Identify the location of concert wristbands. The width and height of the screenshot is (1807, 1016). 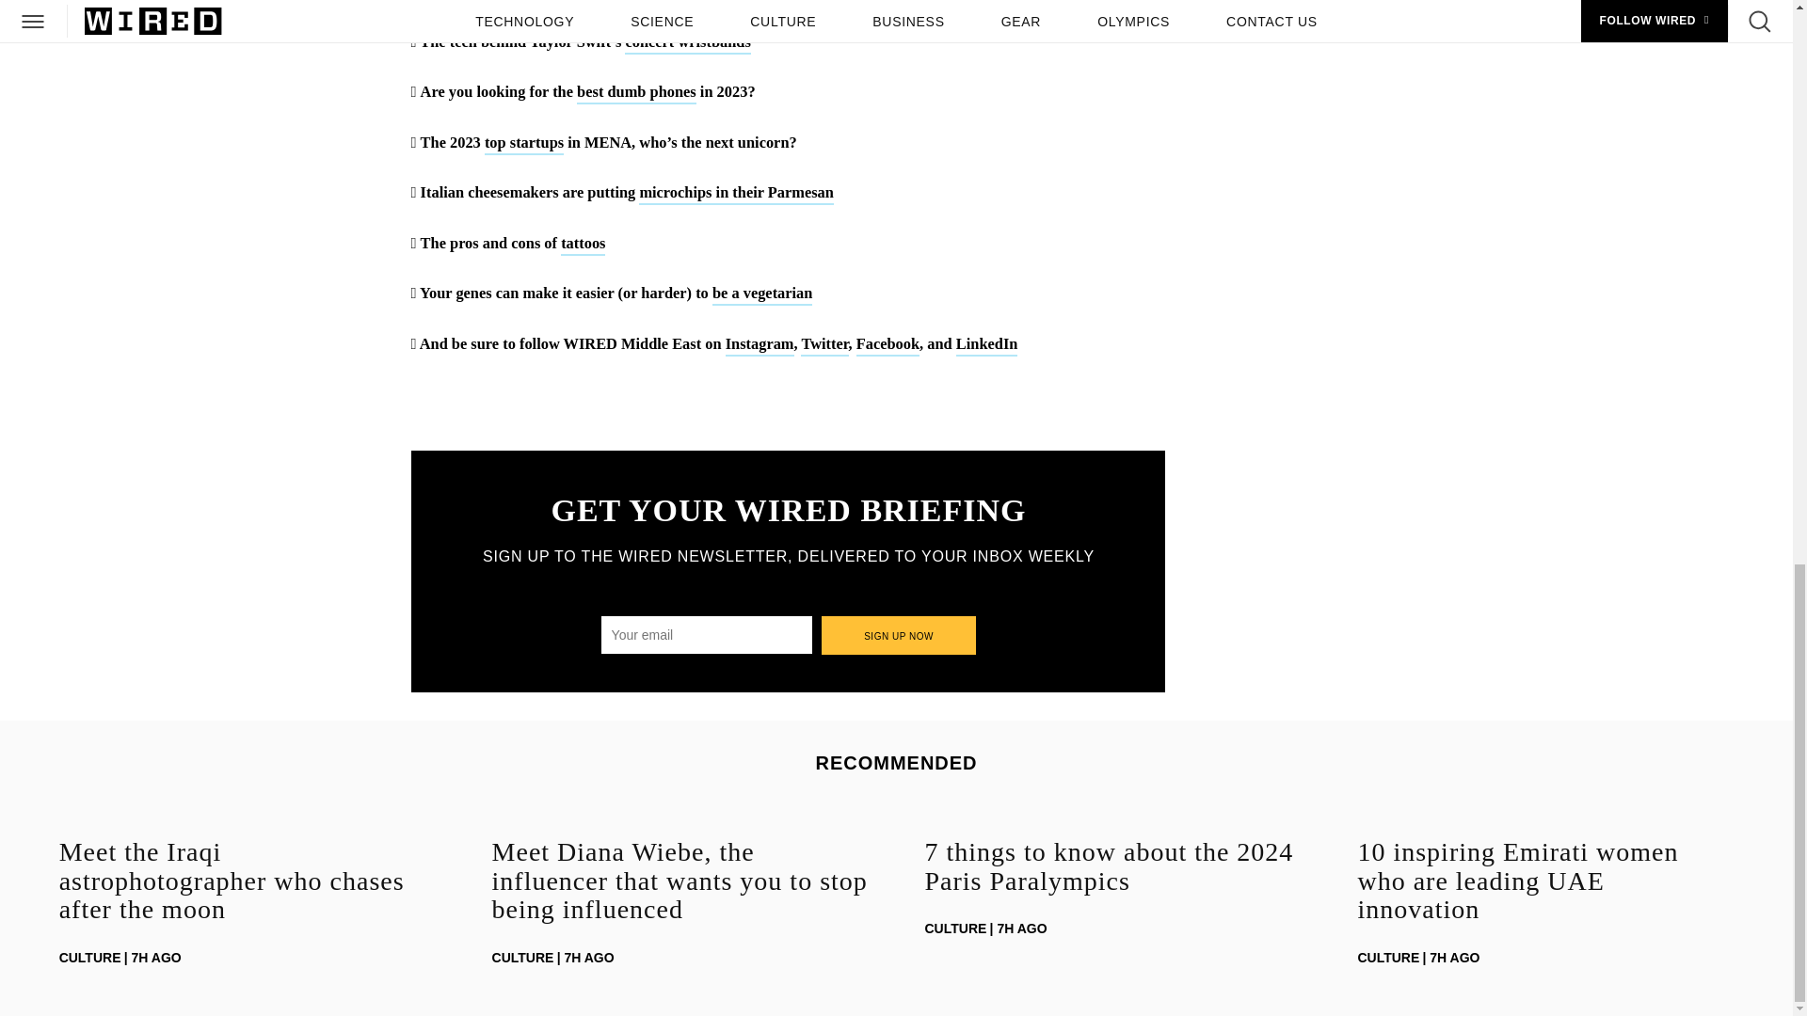
(687, 43).